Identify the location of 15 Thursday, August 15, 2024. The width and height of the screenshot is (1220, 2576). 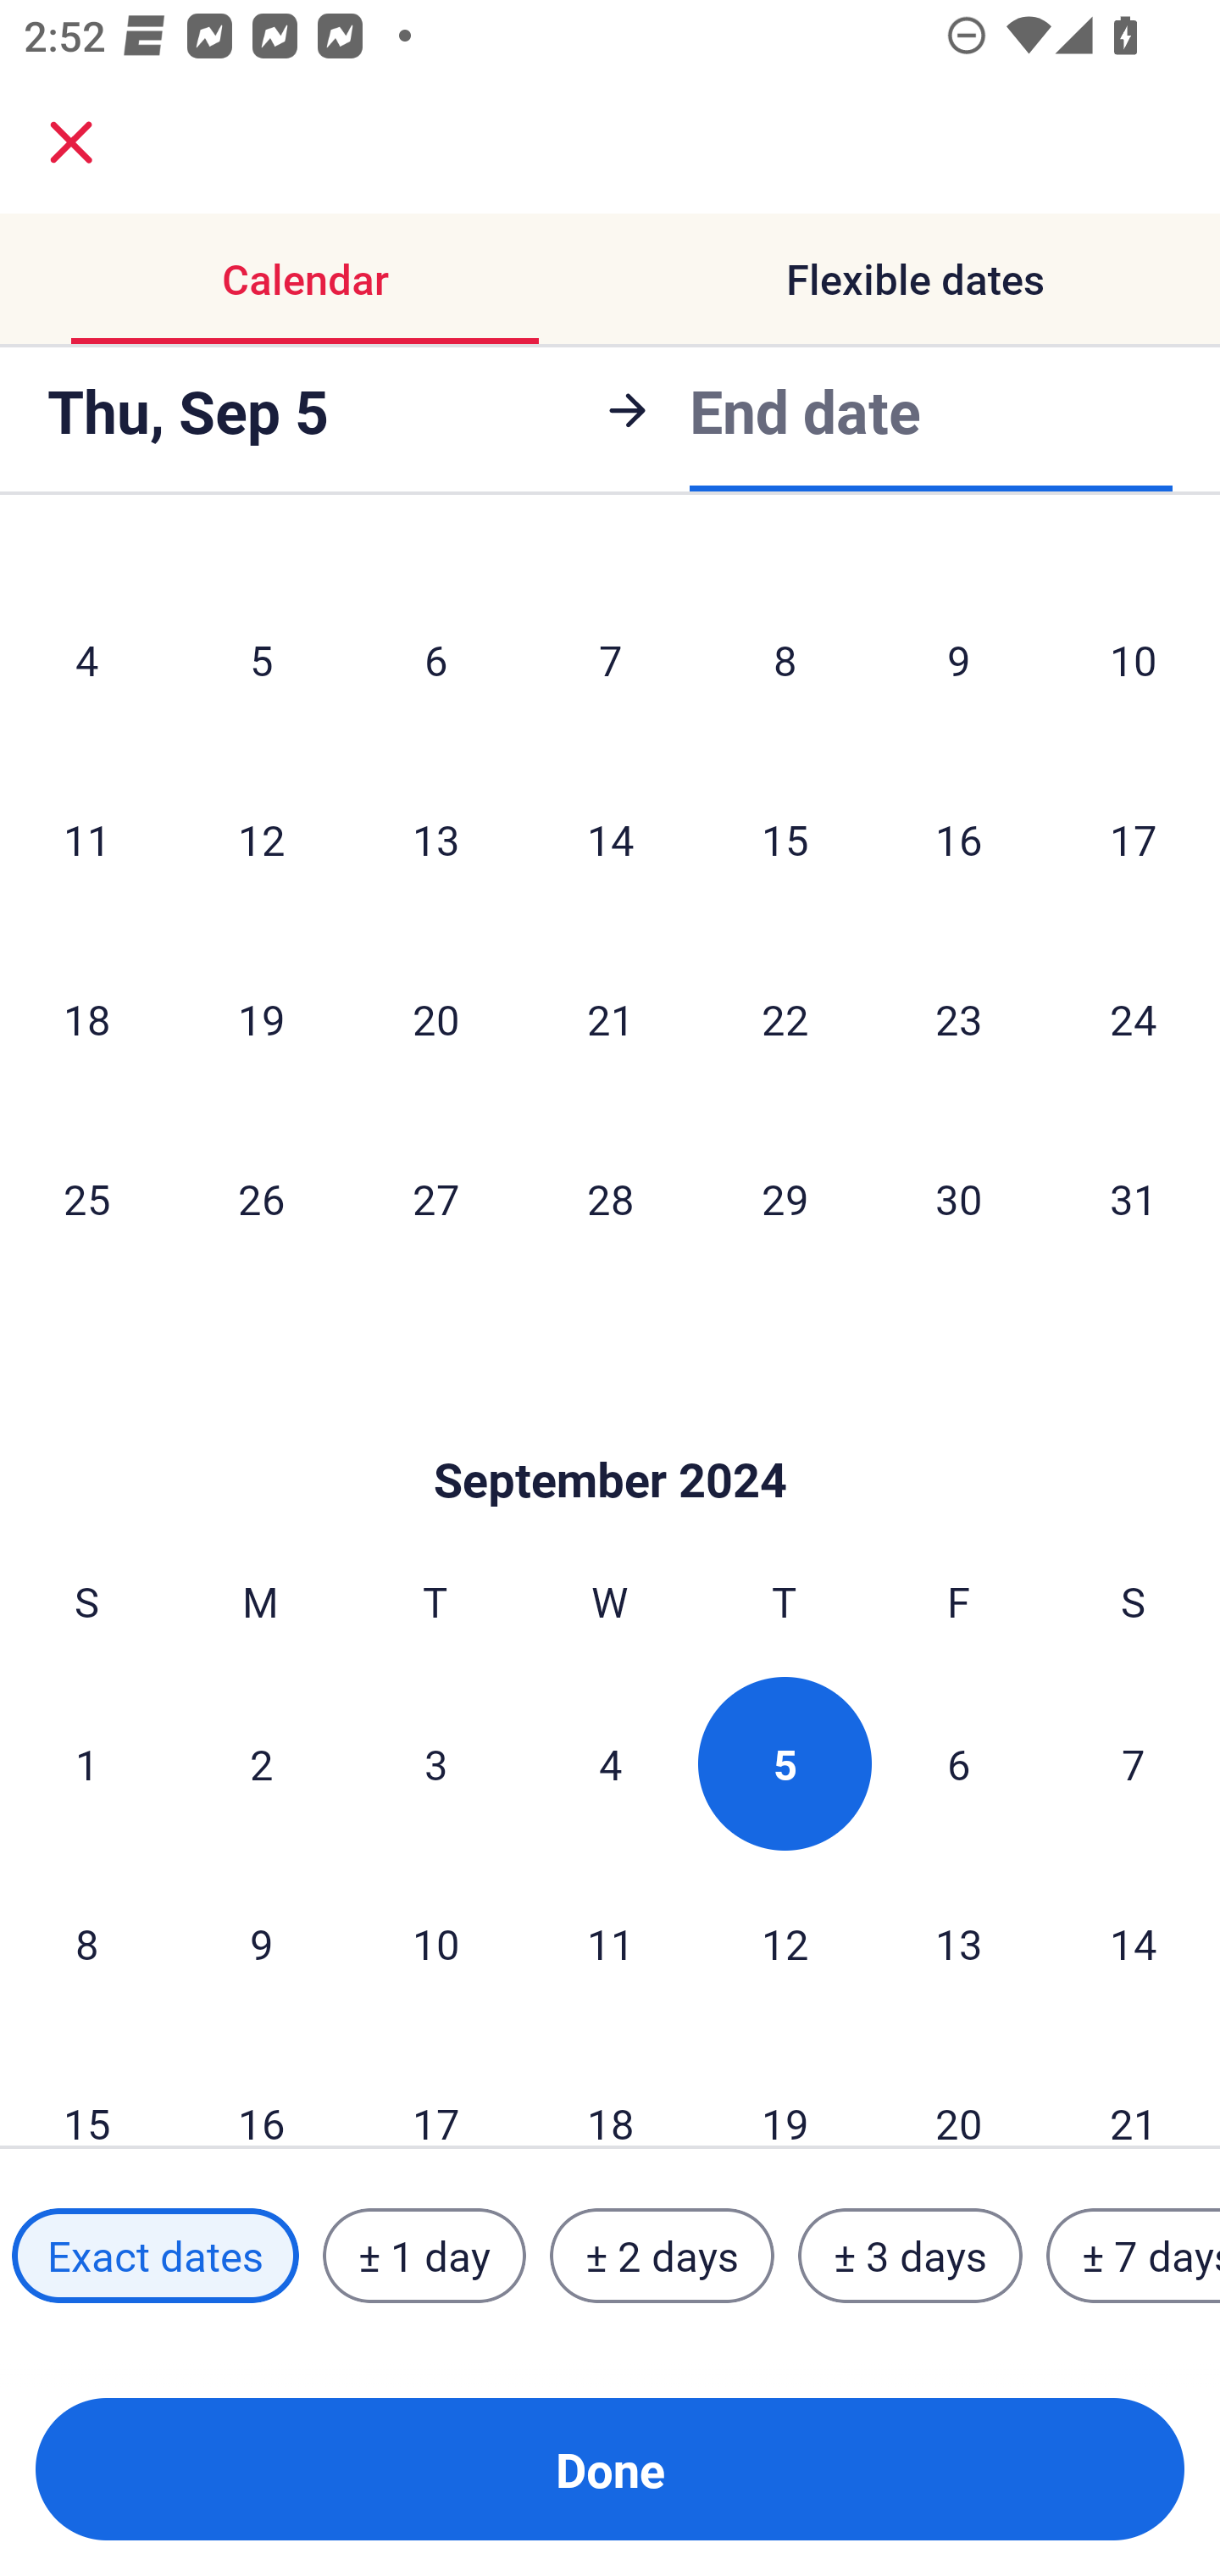
(785, 839).